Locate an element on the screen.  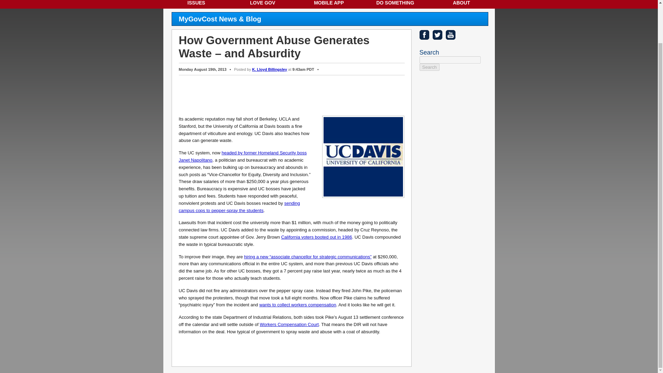
California voters booted out in 1986 is located at coordinates (316, 237).